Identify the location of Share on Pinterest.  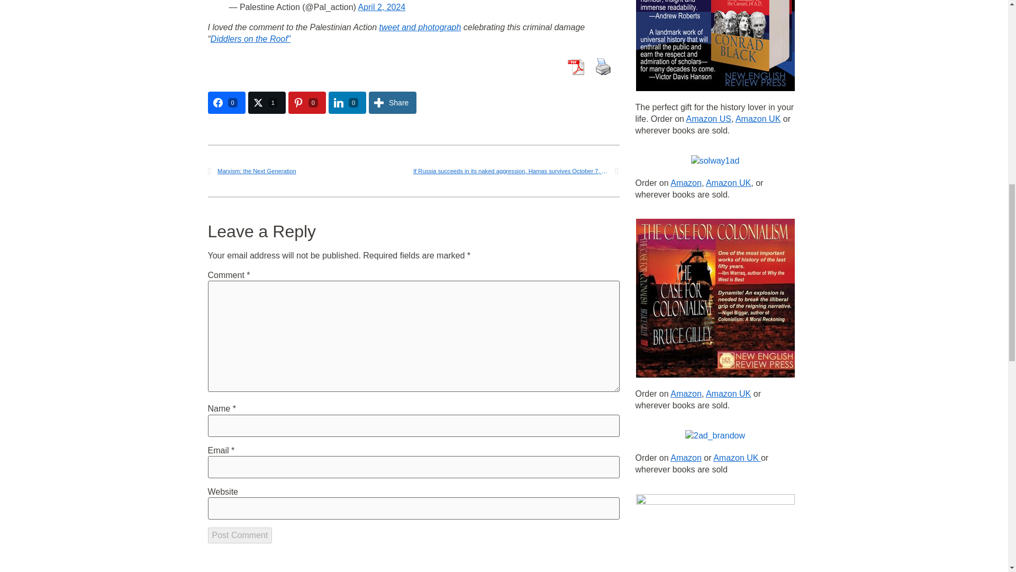
(307, 102).